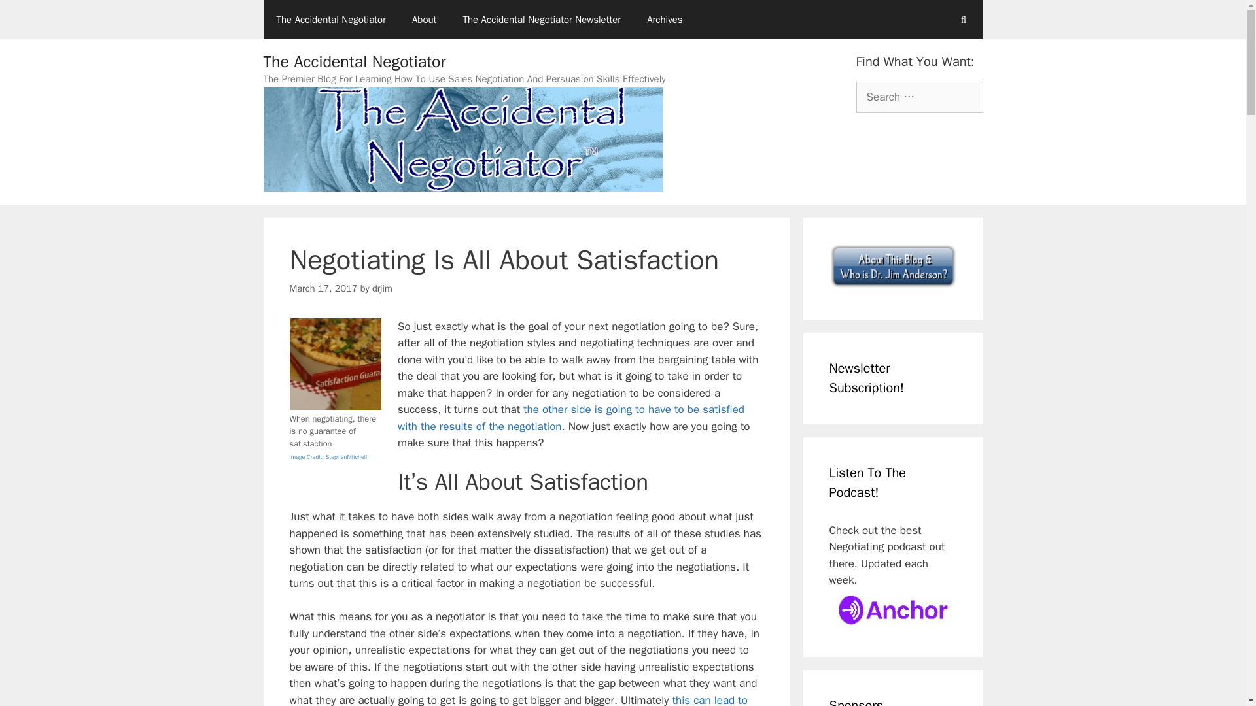 The height and width of the screenshot is (706, 1256). Describe the element at coordinates (518, 699) in the screenshot. I see `this can lead to deadlock` at that location.